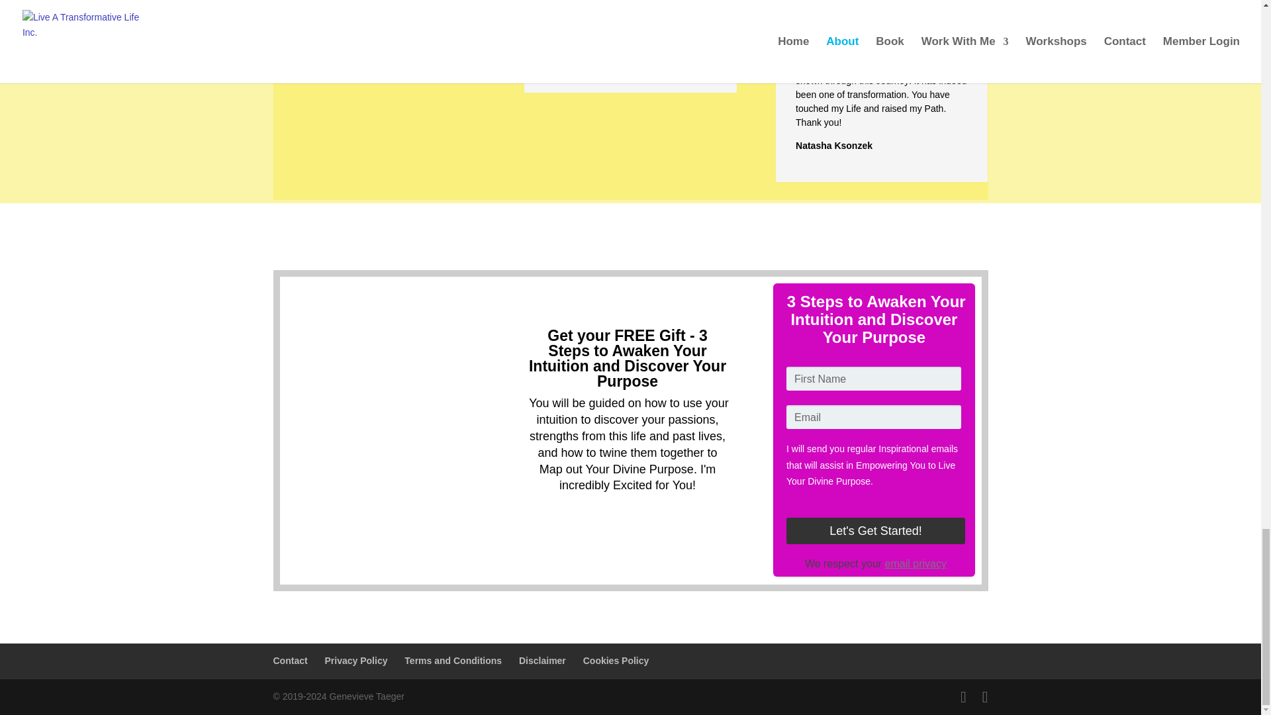 This screenshot has width=1271, height=715. Describe the element at coordinates (874, 379) in the screenshot. I see `First Name` at that location.